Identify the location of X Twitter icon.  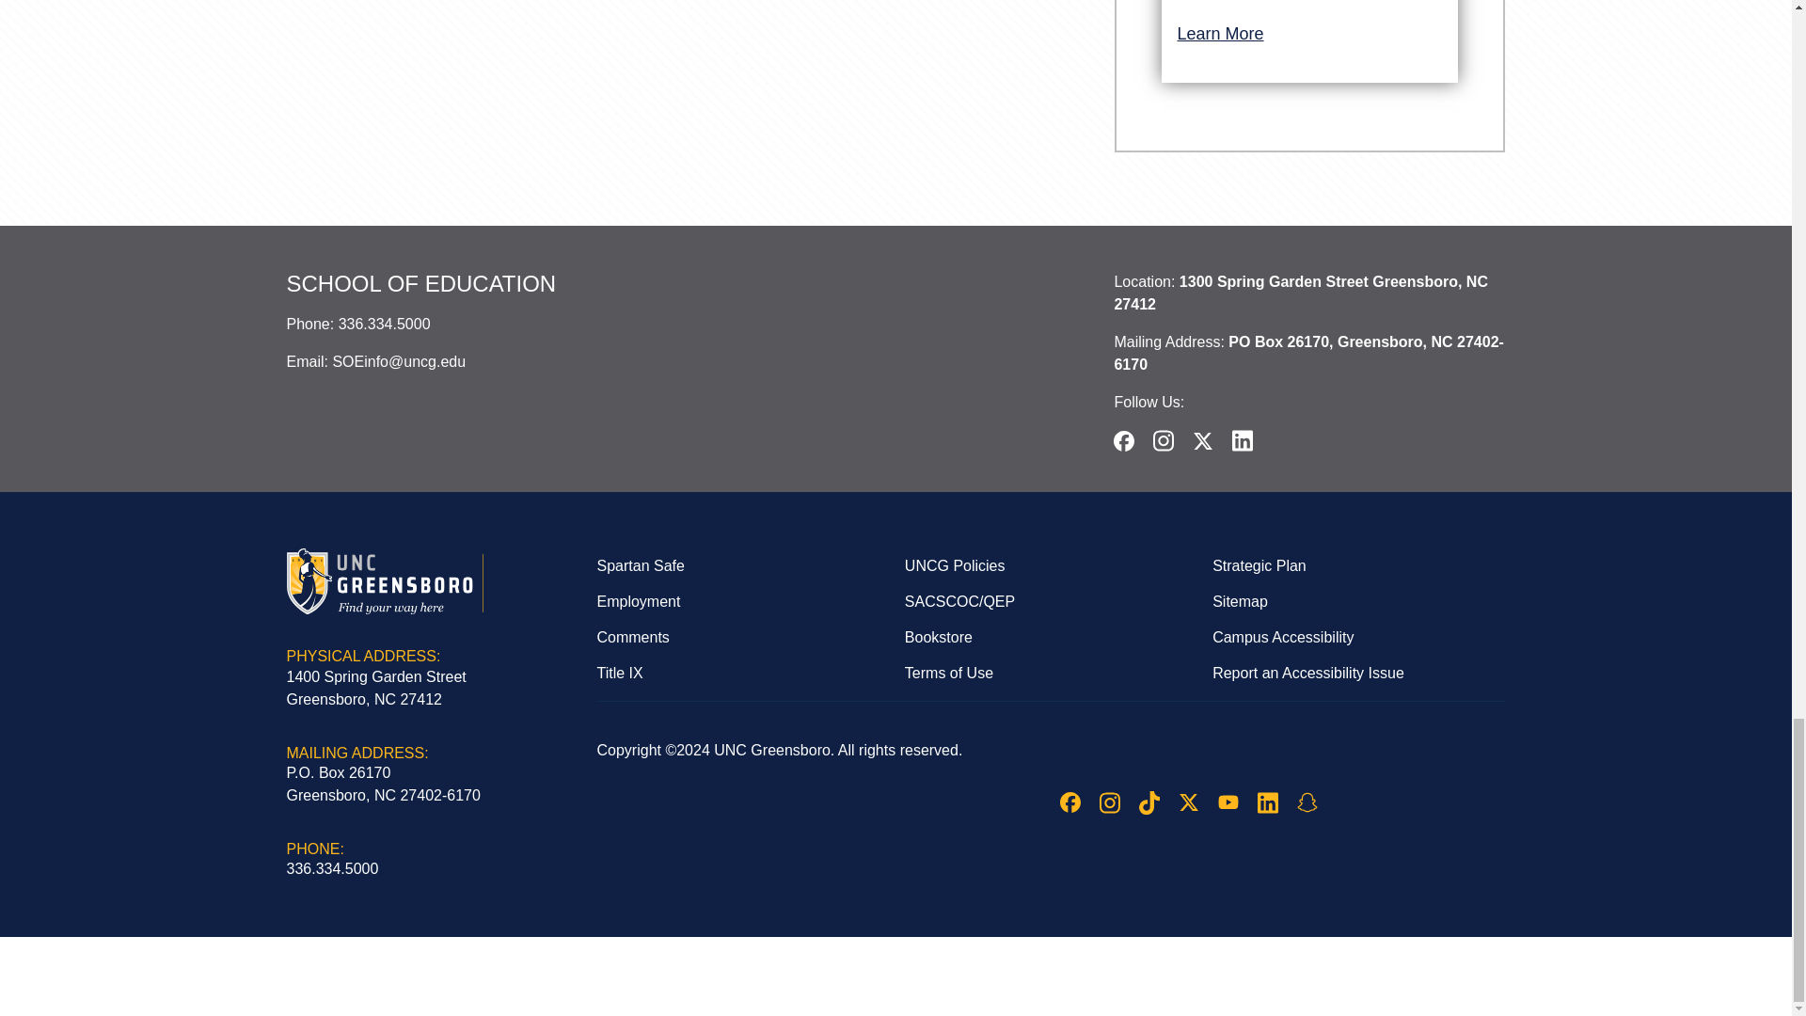
(1202, 440).